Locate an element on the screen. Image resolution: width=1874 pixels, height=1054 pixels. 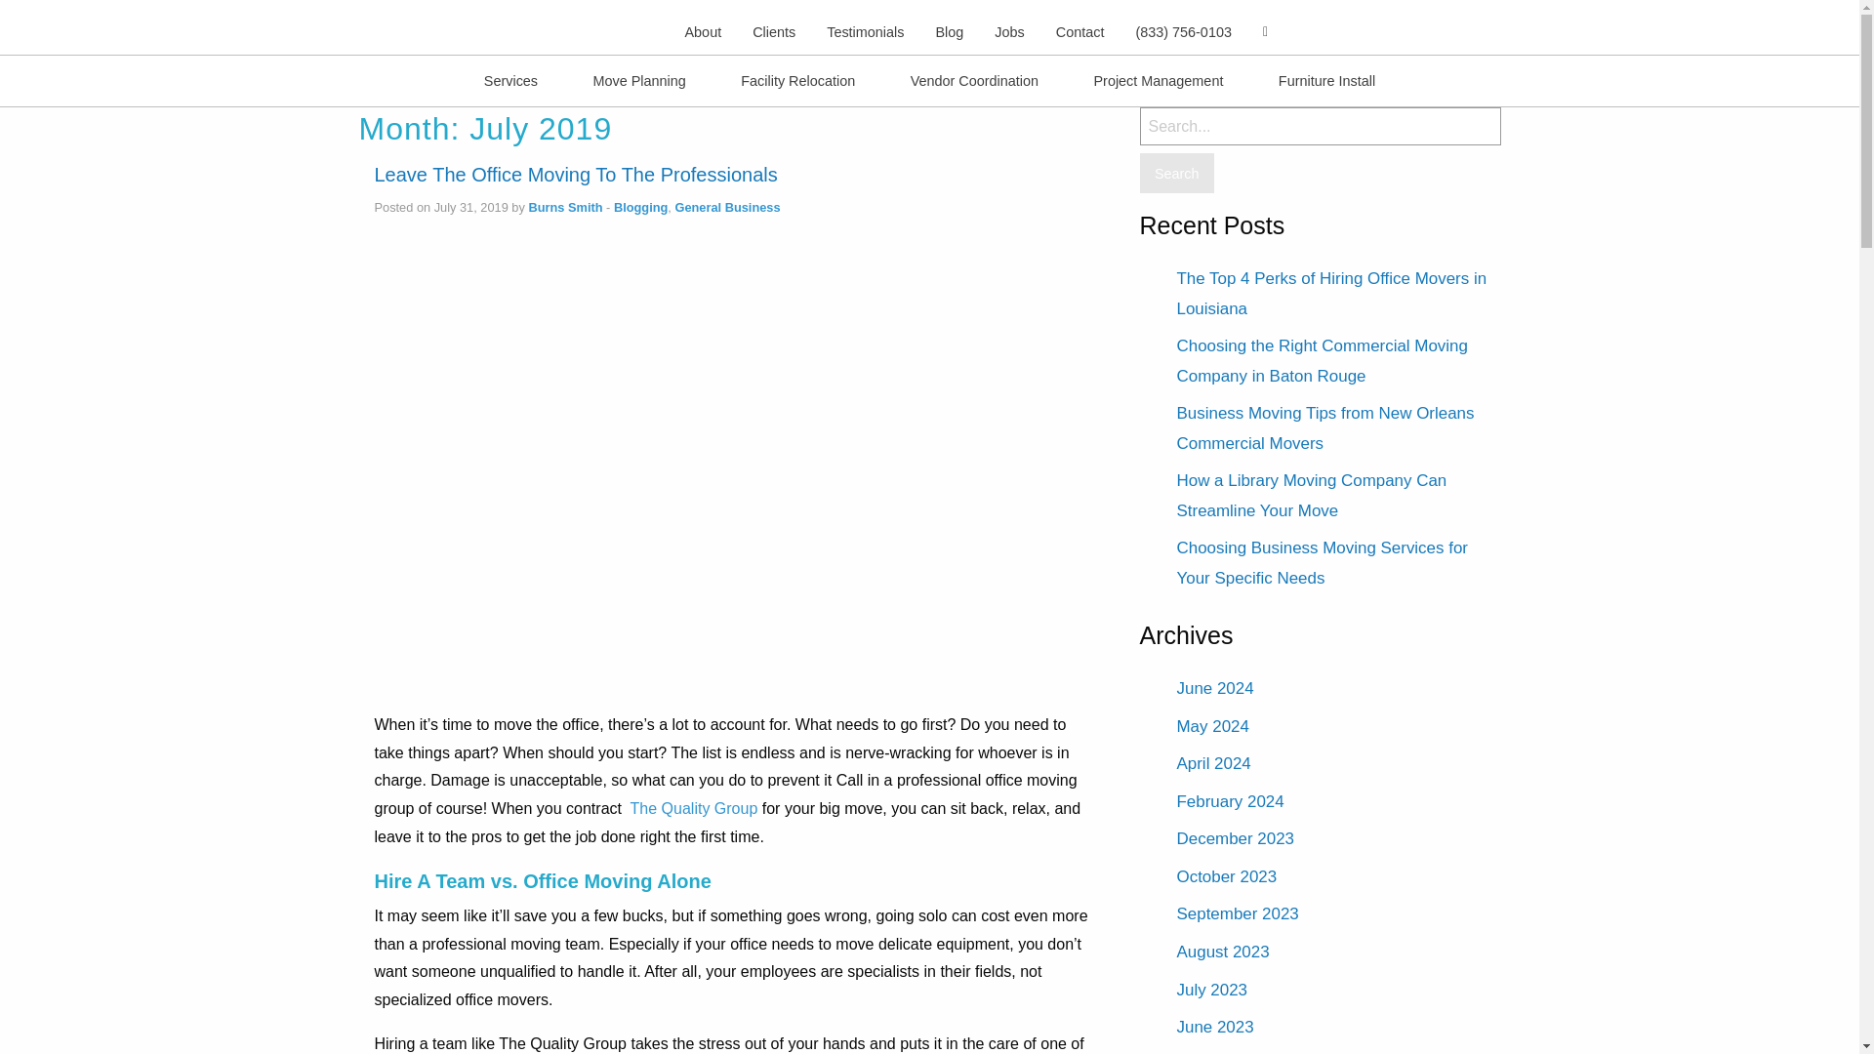
Blog is located at coordinates (949, 31).